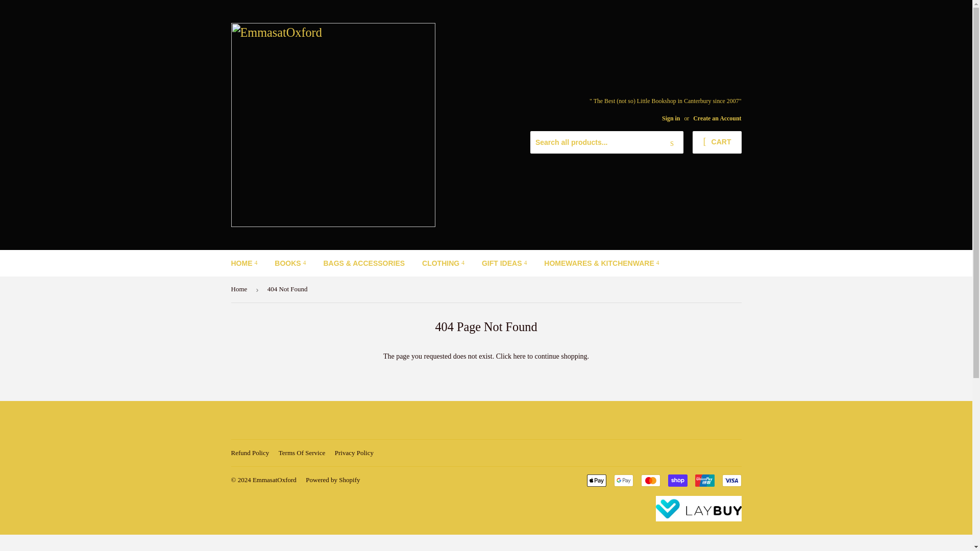 This screenshot has width=980, height=551. Describe the element at coordinates (650, 480) in the screenshot. I see `Mastercard` at that location.